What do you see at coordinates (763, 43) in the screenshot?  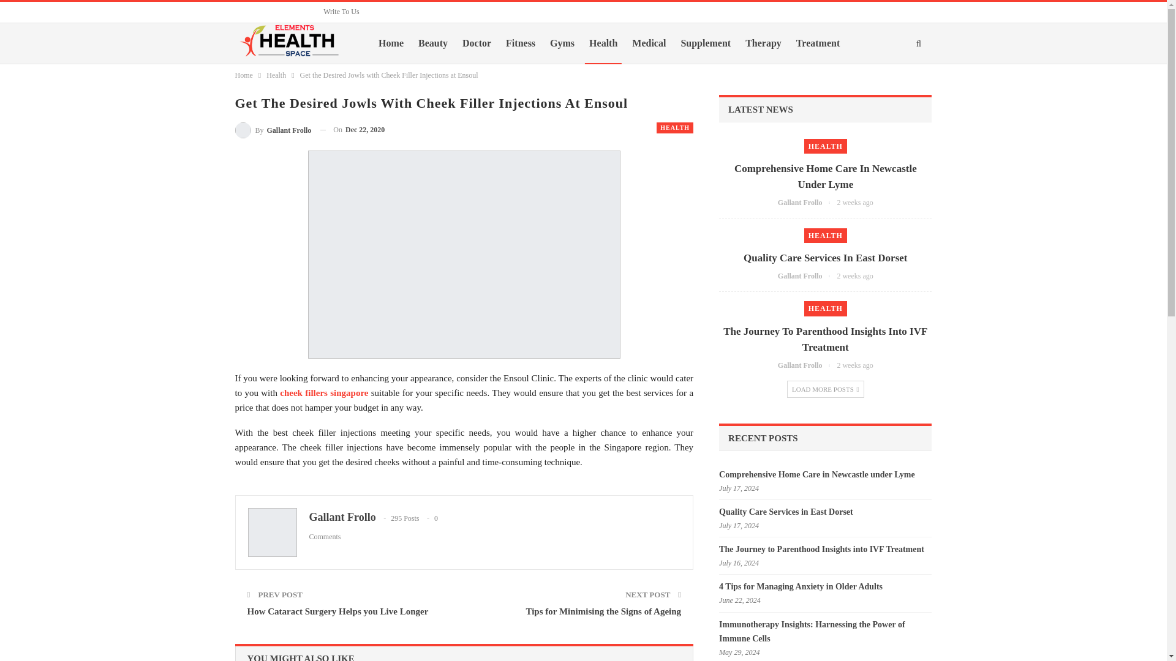 I see `Therapy` at bounding box center [763, 43].